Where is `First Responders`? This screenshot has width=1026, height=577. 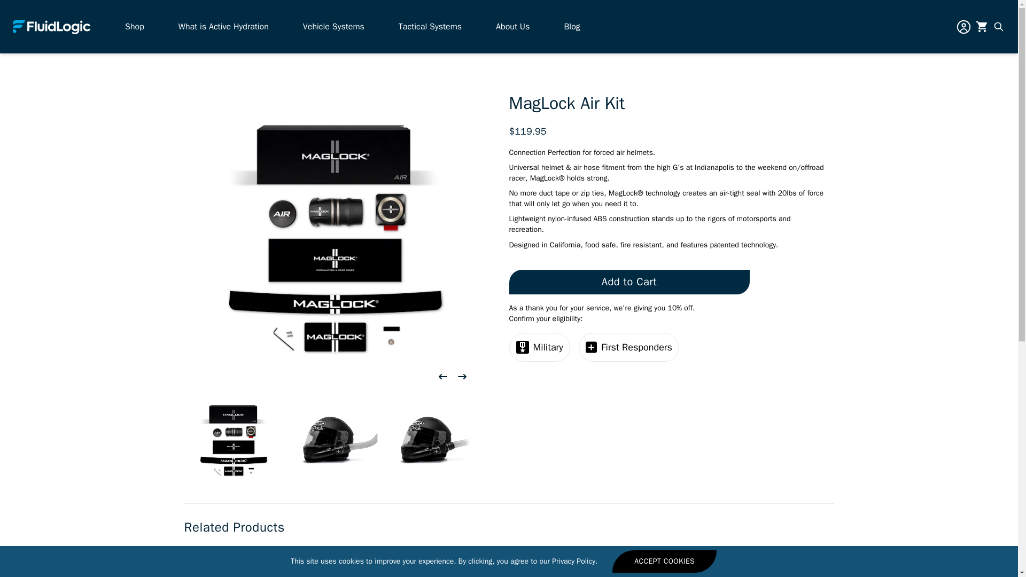
First Responders is located at coordinates (628, 347).